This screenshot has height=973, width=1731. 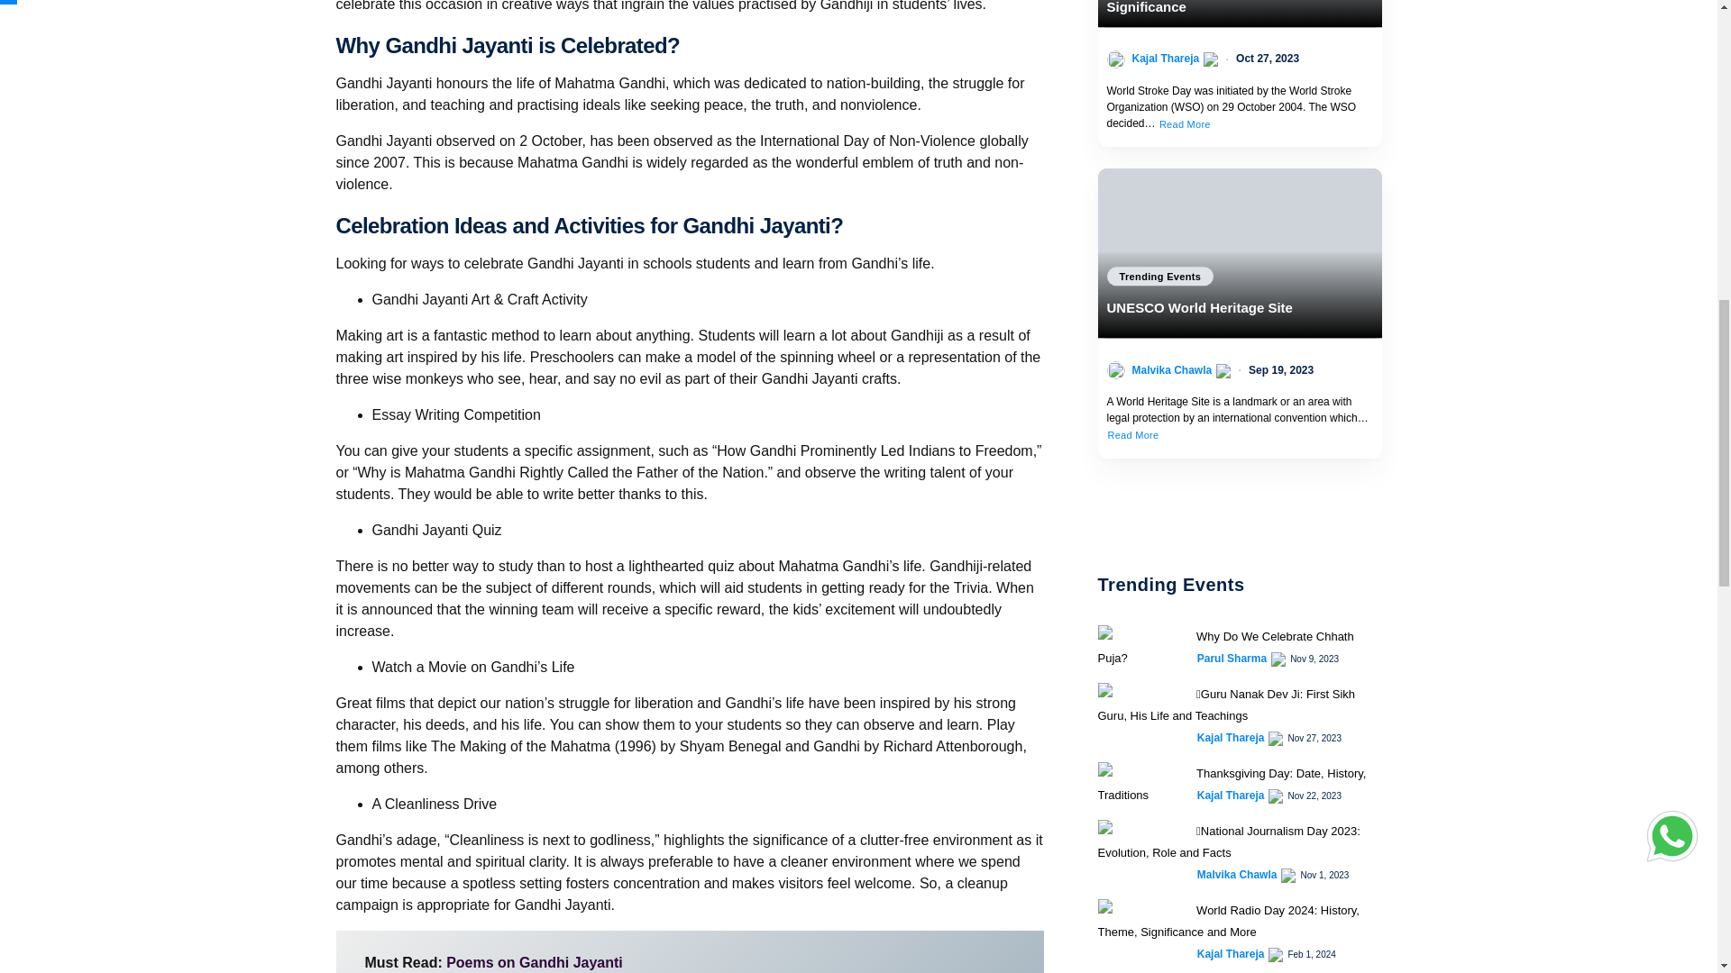 What do you see at coordinates (1232, 812) in the screenshot?
I see `View all posts by Parul Sharma` at bounding box center [1232, 812].